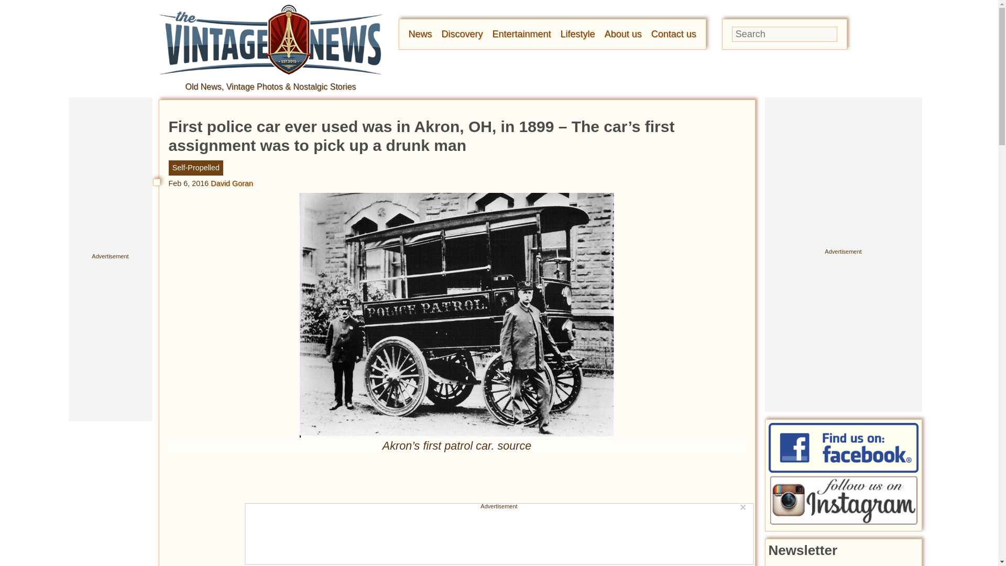 Image resolution: width=1006 pixels, height=566 pixels. What do you see at coordinates (622, 34) in the screenshot?
I see `About us` at bounding box center [622, 34].